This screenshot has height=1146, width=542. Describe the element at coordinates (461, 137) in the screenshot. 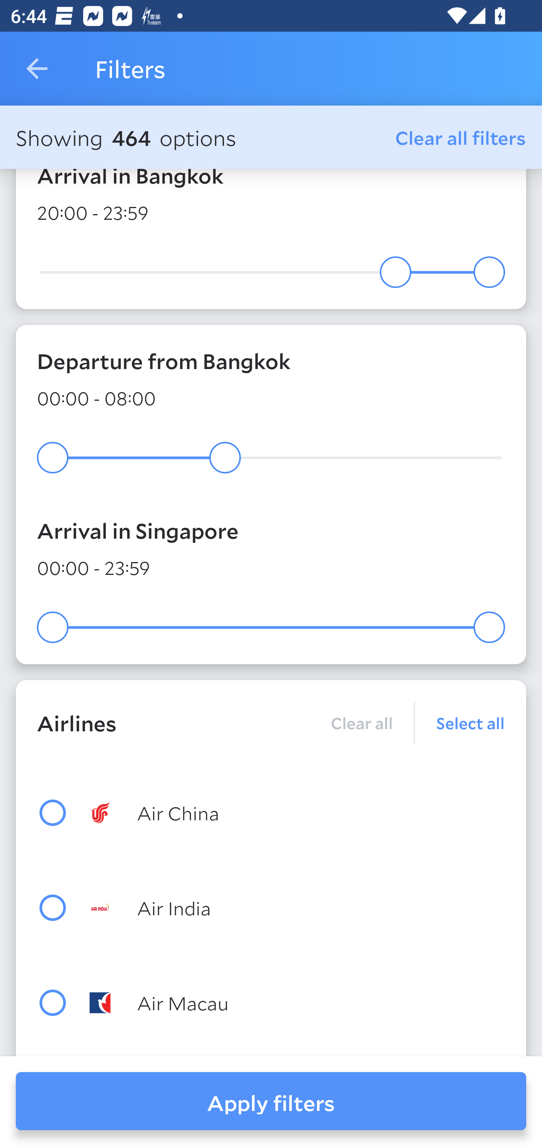

I see `Clear all filters` at that location.